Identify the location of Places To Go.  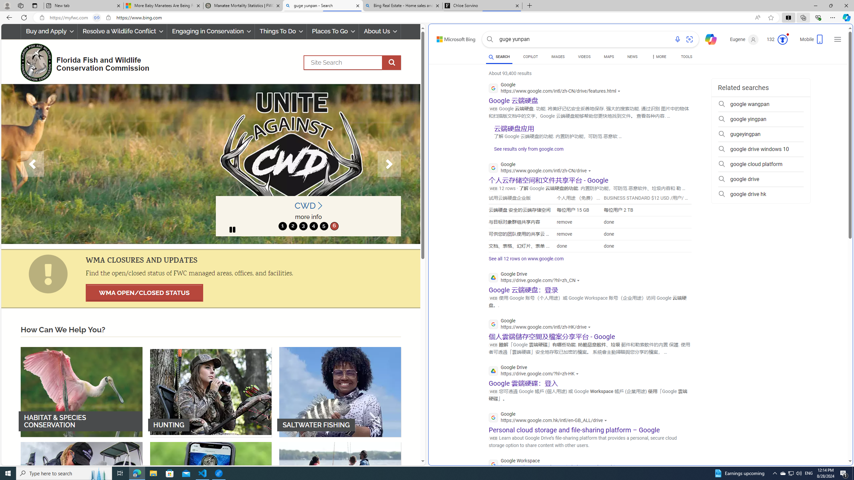
(333, 31).